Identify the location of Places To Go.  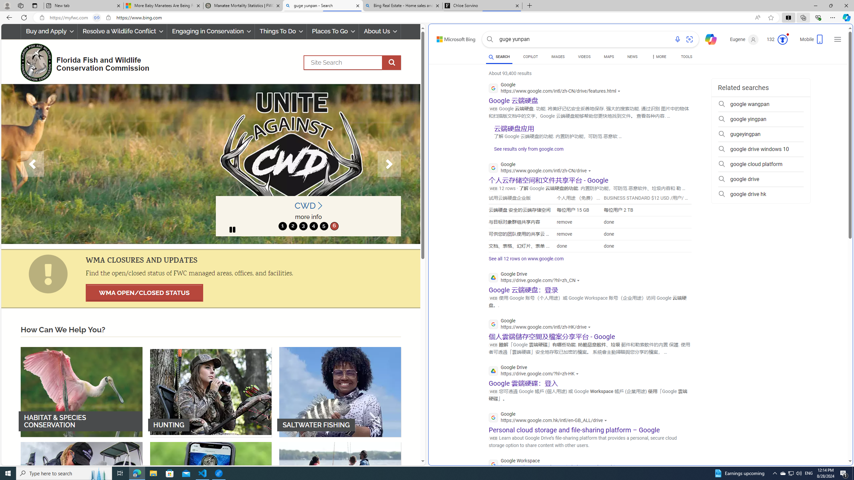
(333, 31).